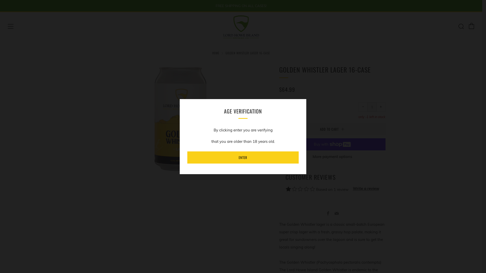 This screenshot has height=273, width=486. I want to click on More payment options, so click(332, 157).